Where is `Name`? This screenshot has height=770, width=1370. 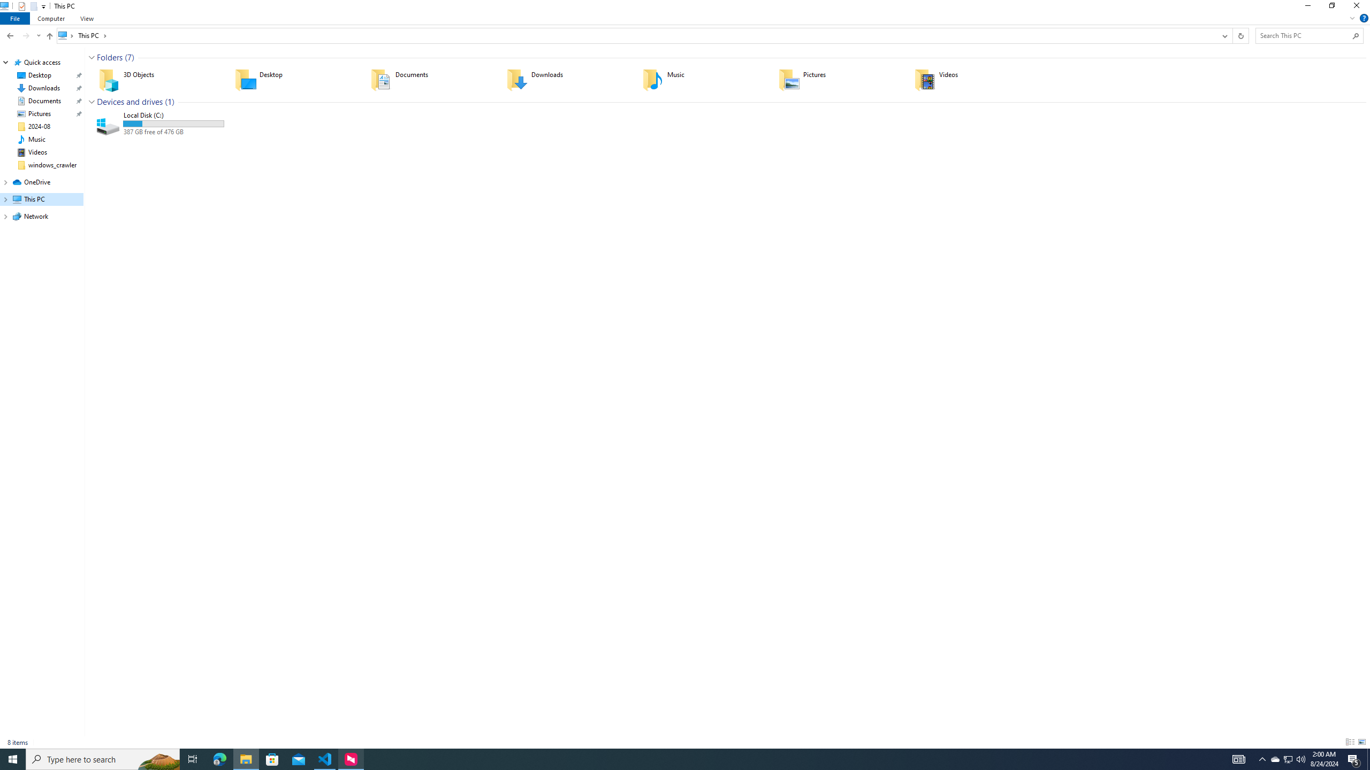
Name is located at coordinates (173, 115).